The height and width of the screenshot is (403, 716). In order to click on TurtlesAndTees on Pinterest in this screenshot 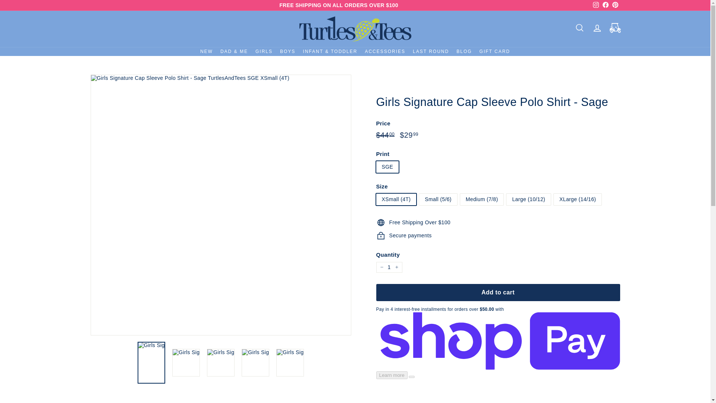, I will do `click(615, 6)`.